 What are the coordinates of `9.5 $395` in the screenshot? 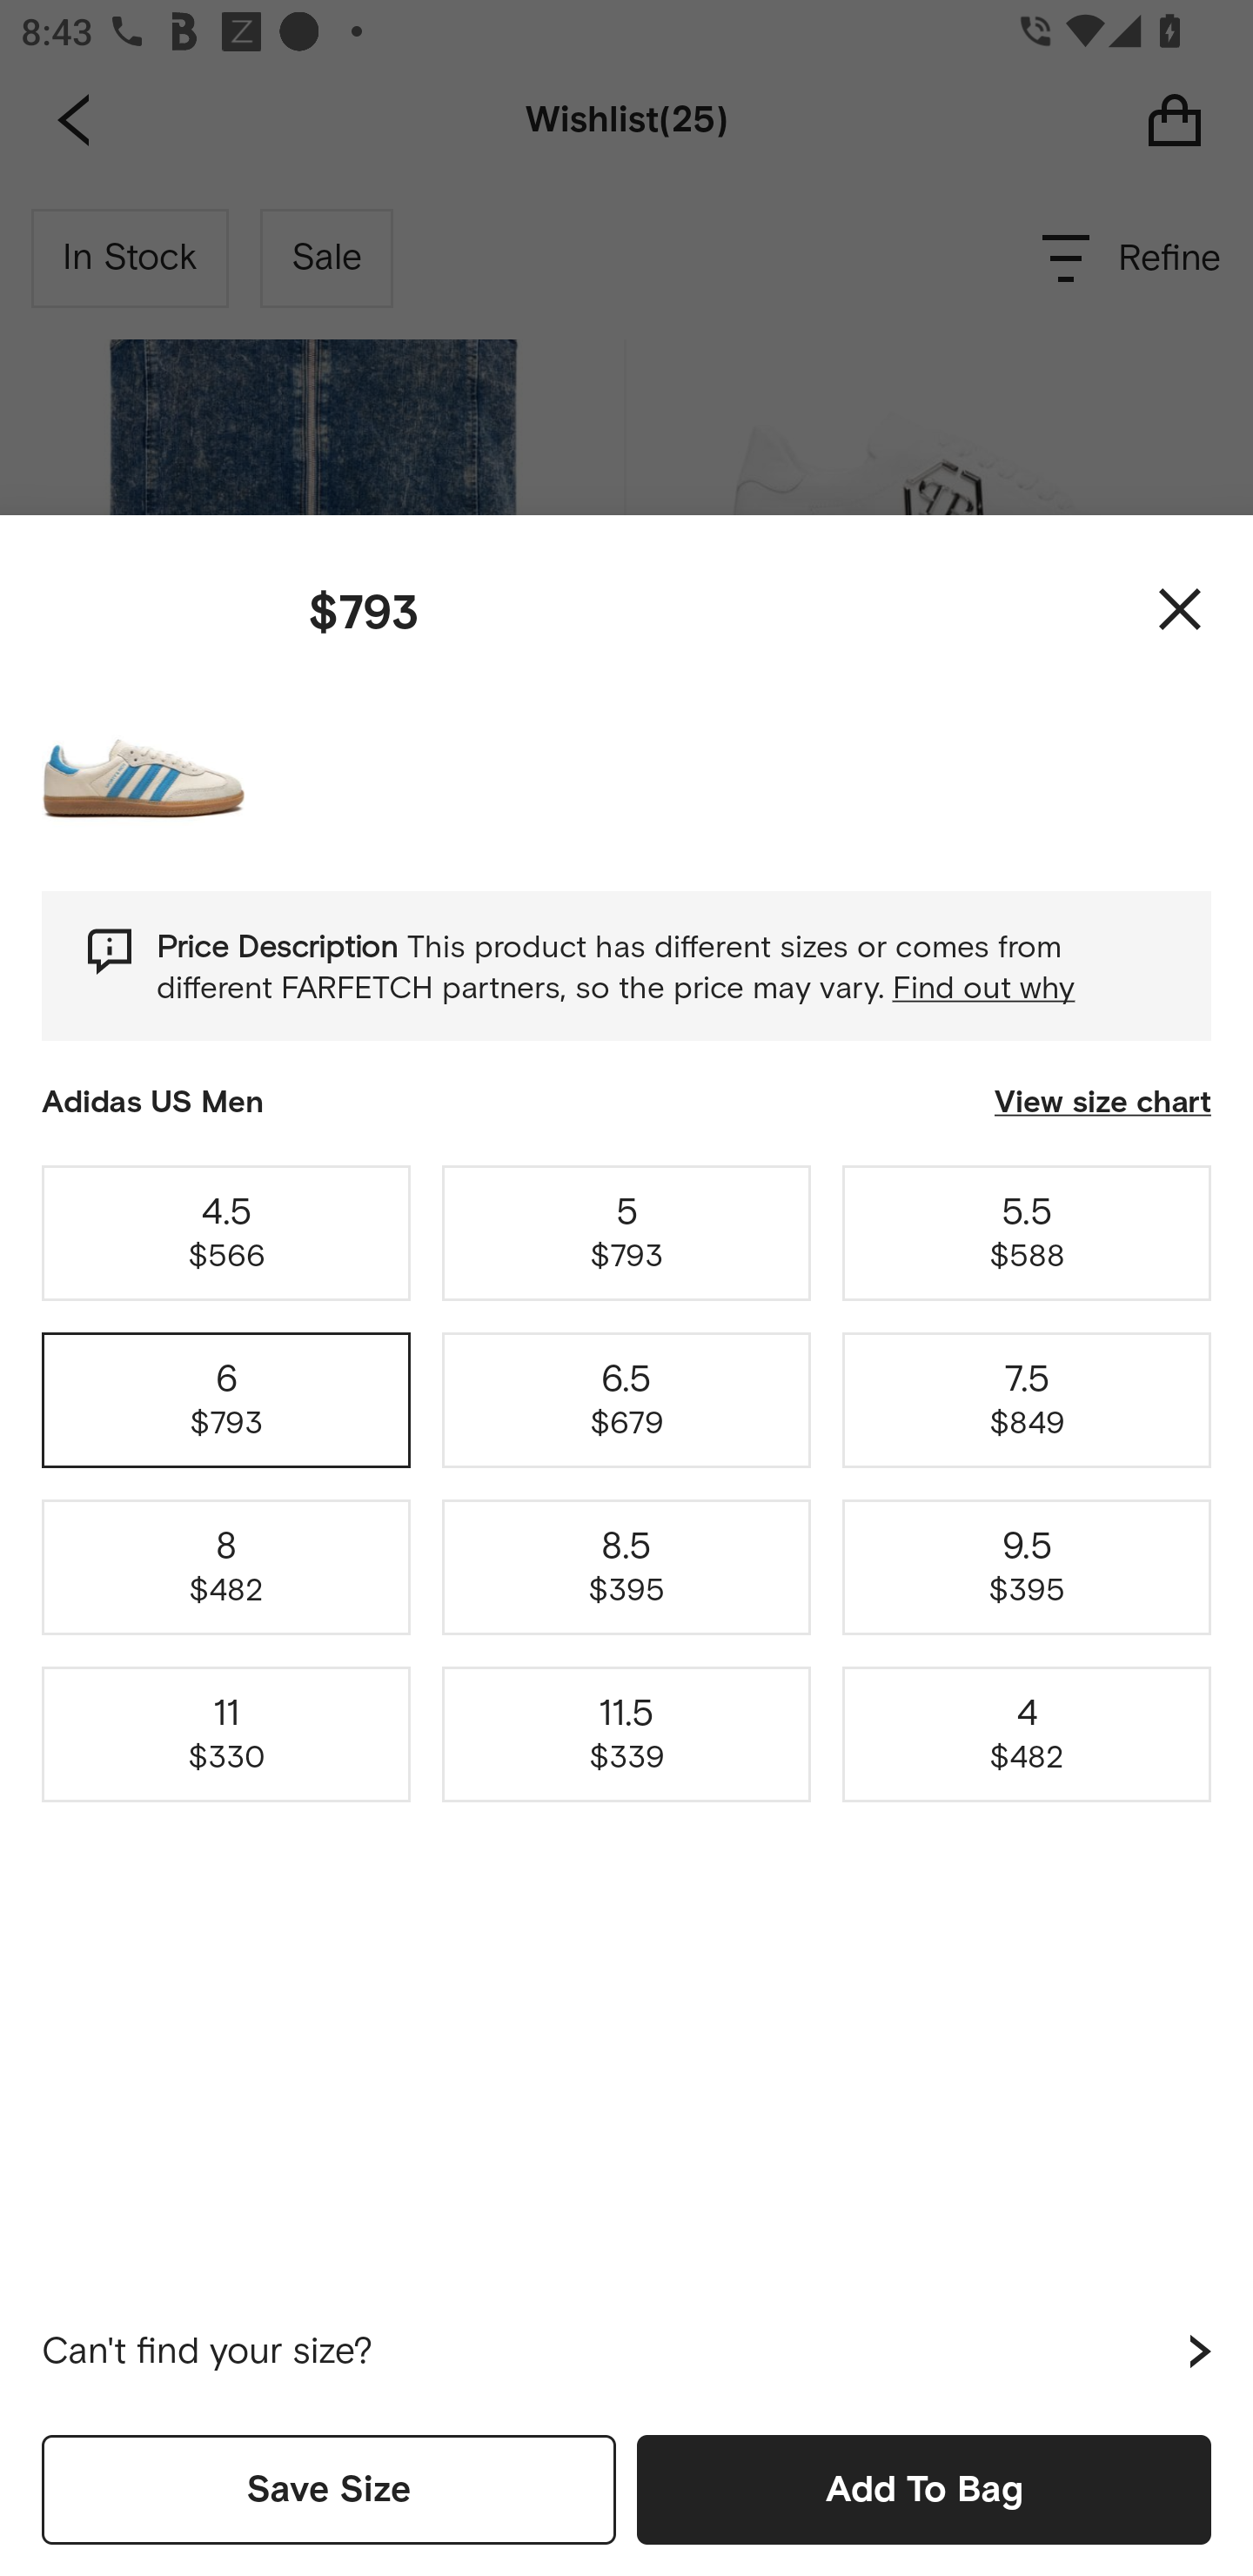 It's located at (1027, 1566).